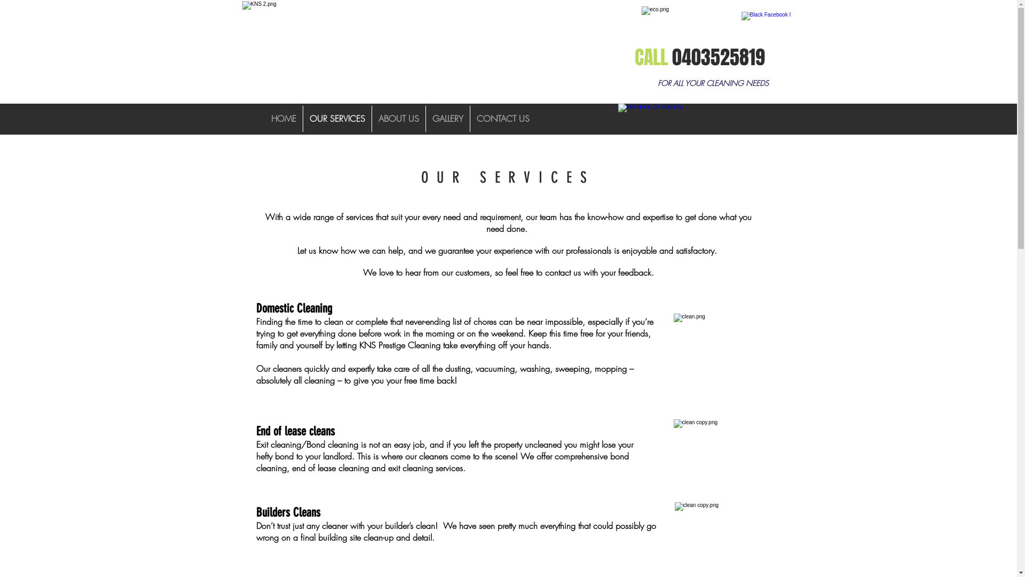  I want to click on 0403525819, so click(718, 58).